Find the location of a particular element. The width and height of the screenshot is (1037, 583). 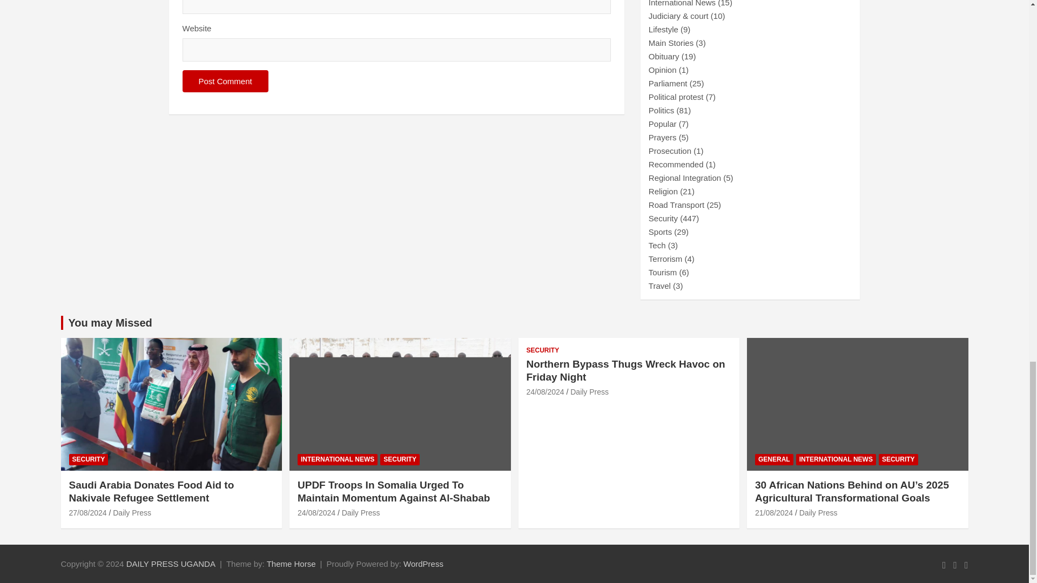

Theme Horse is located at coordinates (291, 564).